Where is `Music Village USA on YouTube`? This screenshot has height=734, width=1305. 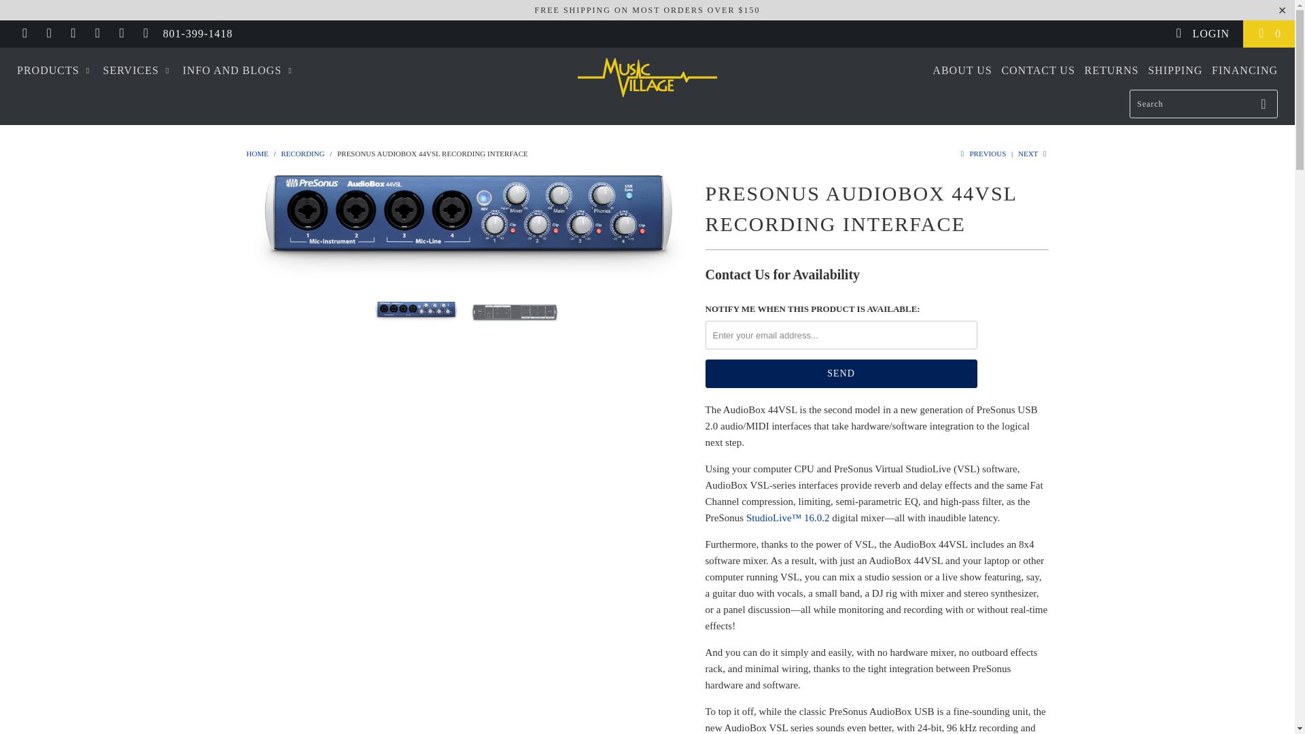
Music Village USA on YouTube is located at coordinates (72, 34).